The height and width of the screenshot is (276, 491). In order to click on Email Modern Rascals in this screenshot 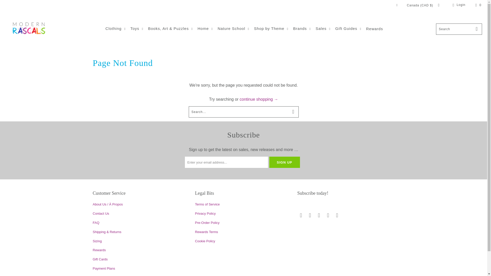, I will do `click(301, 215)`.